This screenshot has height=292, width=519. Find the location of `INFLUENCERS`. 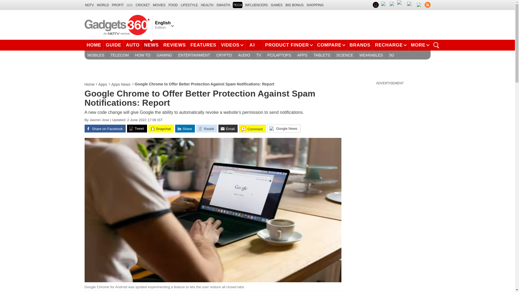

INFLUENCERS is located at coordinates (256, 5).